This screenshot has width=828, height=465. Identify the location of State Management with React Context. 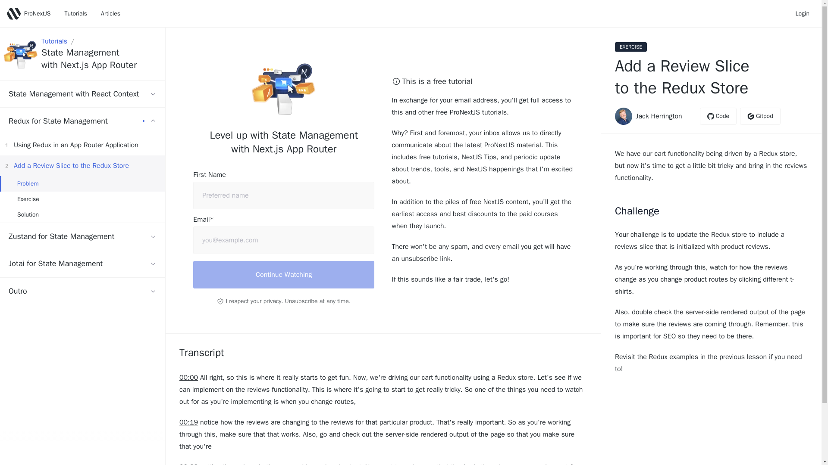
(82, 94).